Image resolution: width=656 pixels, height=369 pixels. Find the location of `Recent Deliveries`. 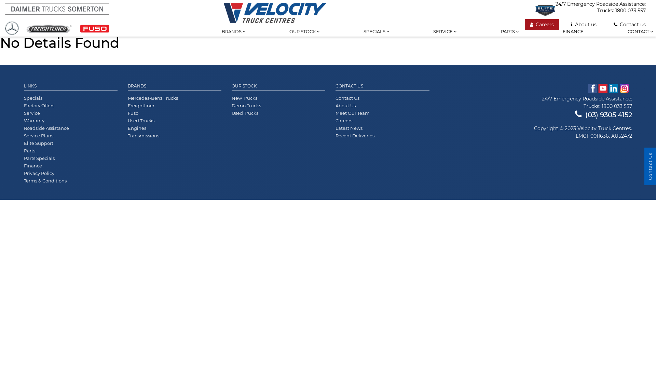

Recent Deliveries is located at coordinates (355, 137).